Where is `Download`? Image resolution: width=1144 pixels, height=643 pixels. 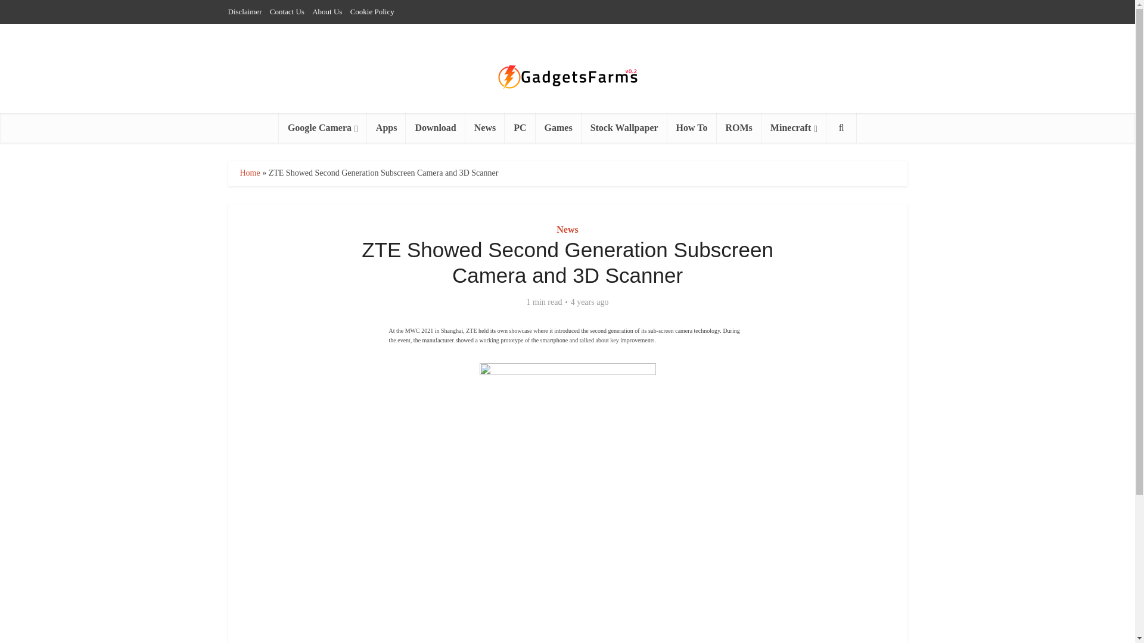 Download is located at coordinates (435, 127).